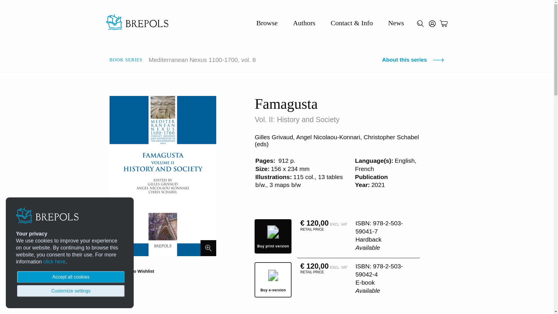 The height and width of the screenshot is (314, 558). What do you see at coordinates (352, 23) in the screenshot?
I see `Contact` at bounding box center [352, 23].